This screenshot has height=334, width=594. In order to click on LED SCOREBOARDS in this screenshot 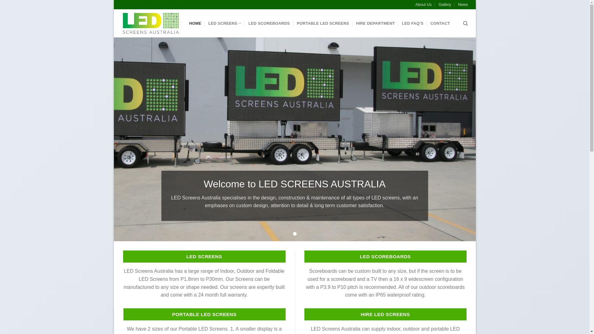, I will do `click(269, 24)`.